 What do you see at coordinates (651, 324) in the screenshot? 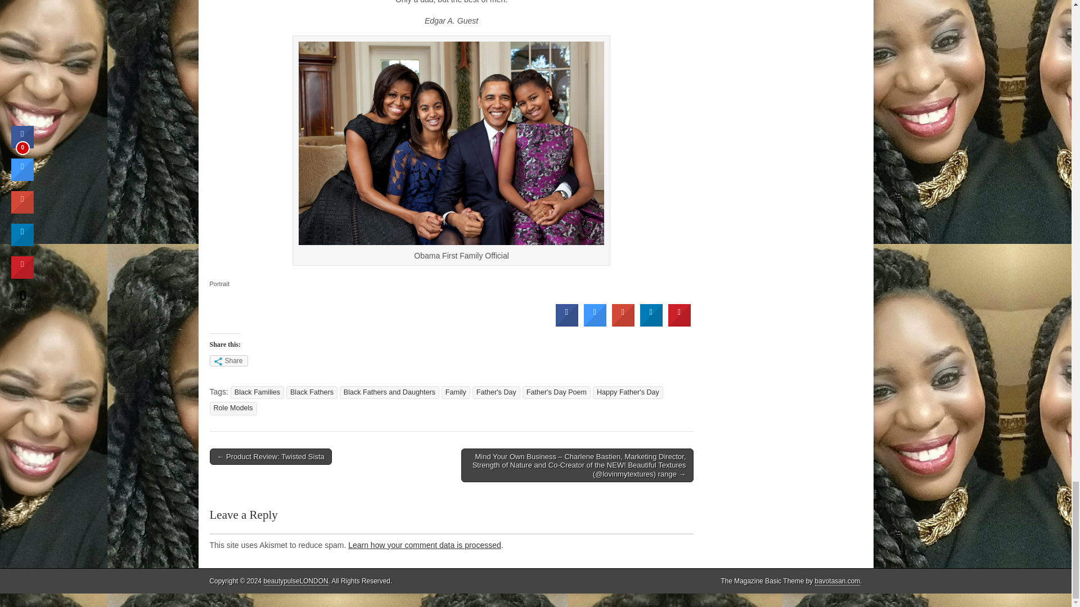
I see `Share to LinkedIn` at bounding box center [651, 324].